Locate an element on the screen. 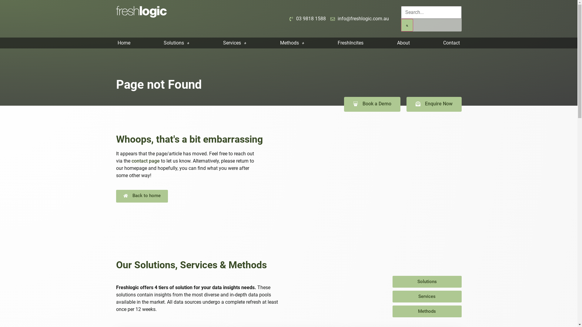 This screenshot has height=327, width=582. Book a Demo is located at coordinates (372, 104).